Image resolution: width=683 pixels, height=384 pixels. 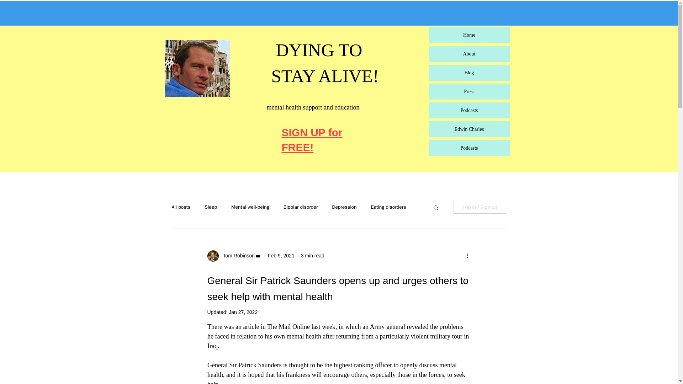 What do you see at coordinates (469, 110) in the screenshot?
I see `Podcasts` at bounding box center [469, 110].